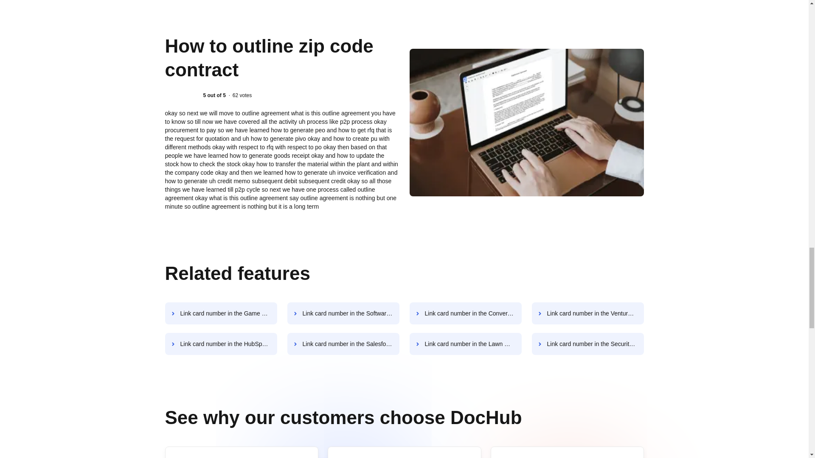 This screenshot has width=815, height=458. What do you see at coordinates (221, 313) in the screenshot?
I see `Link card number in the Game Development Proposal Template` at bounding box center [221, 313].